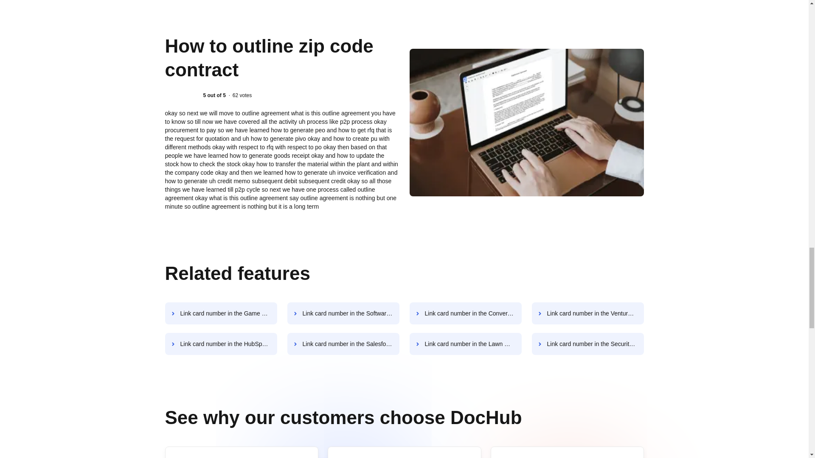 This screenshot has width=815, height=458. What do you see at coordinates (221, 313) in the screenshot?
I see `Link card number in the Game Development Proposal Template` at bounding box center [221, 313].